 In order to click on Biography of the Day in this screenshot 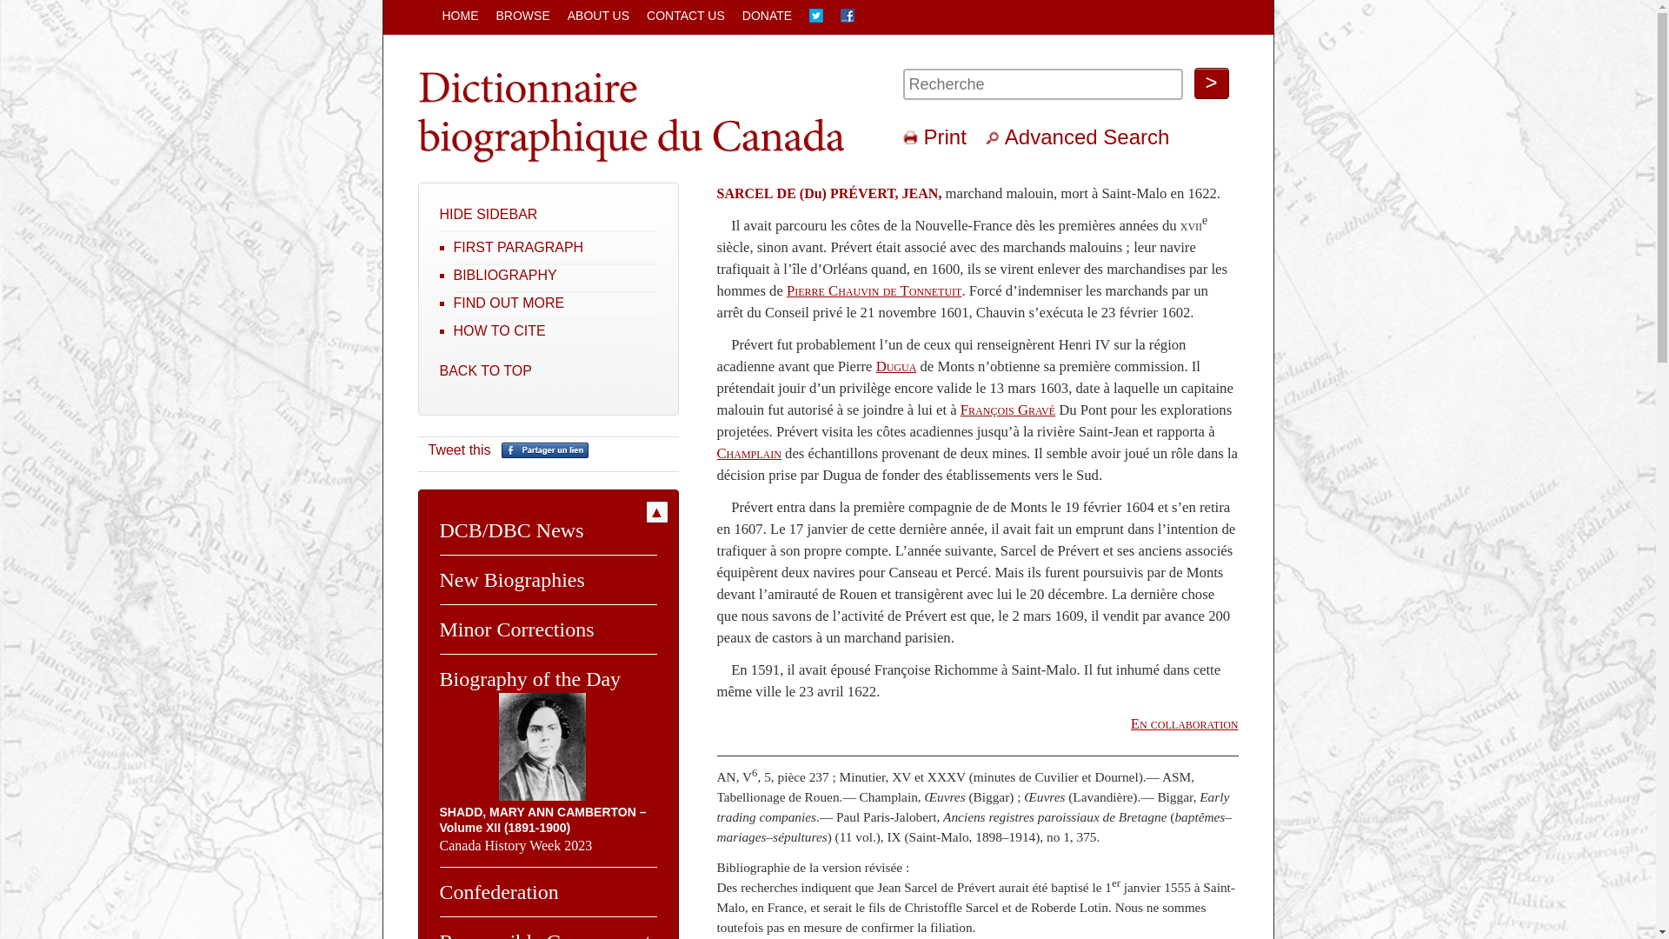, I will do `click(530, 679)`.